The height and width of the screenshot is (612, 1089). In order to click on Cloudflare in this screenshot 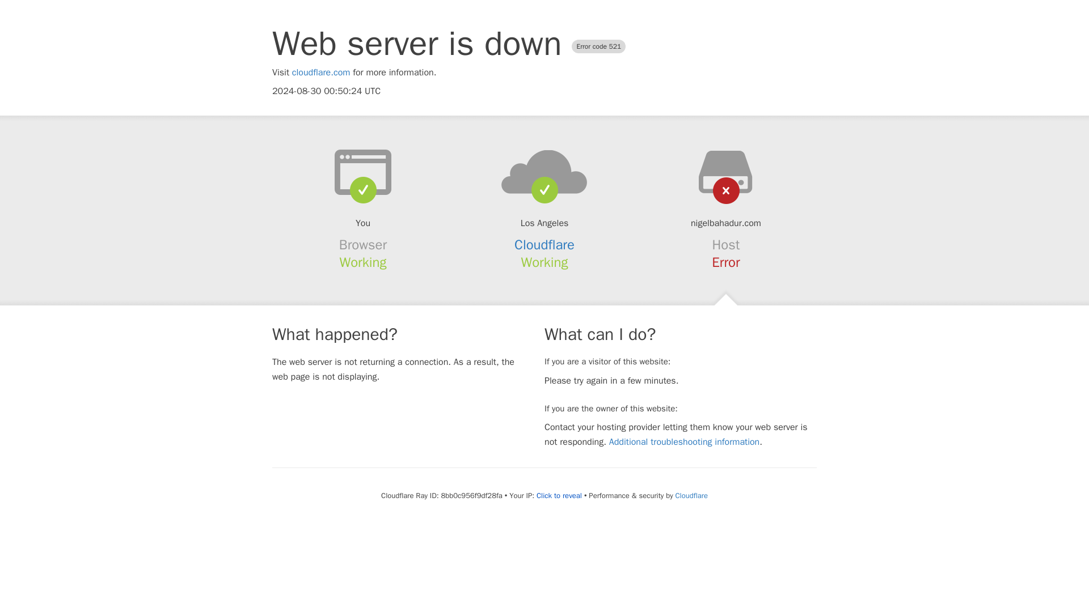, I will do `click(691, 495)`.